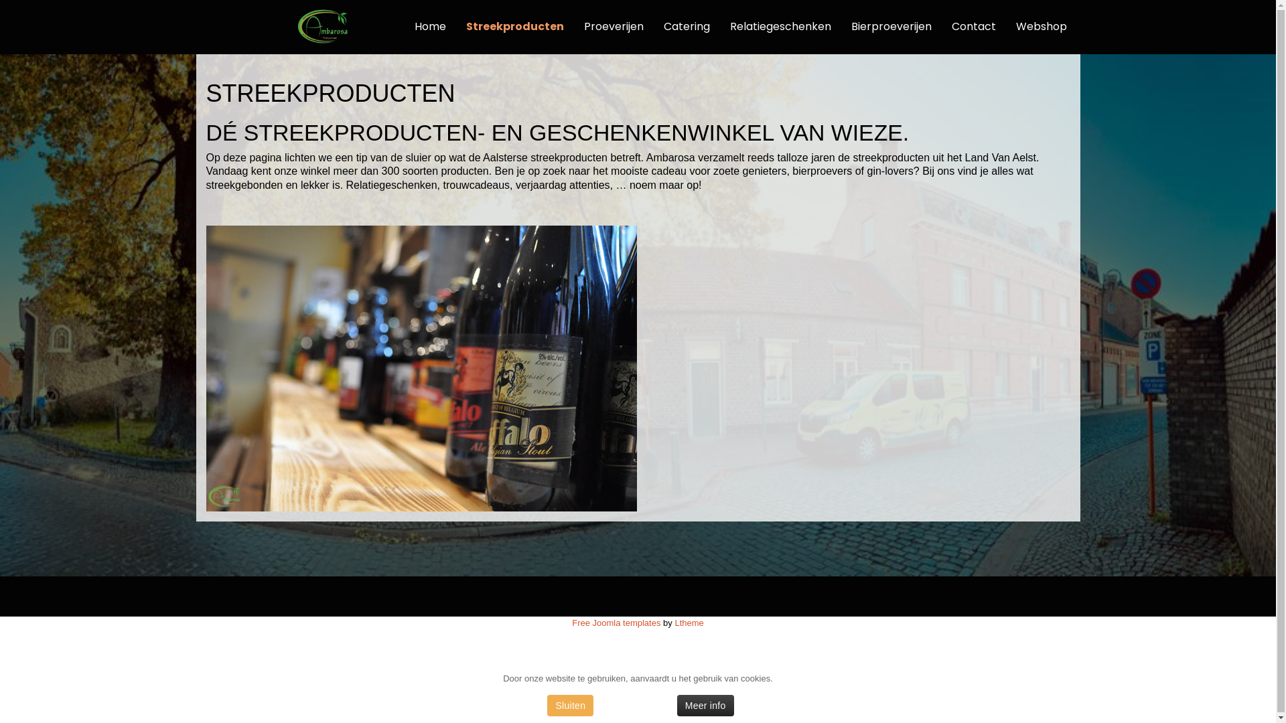  I want to click on Contact, so click(974, 27).